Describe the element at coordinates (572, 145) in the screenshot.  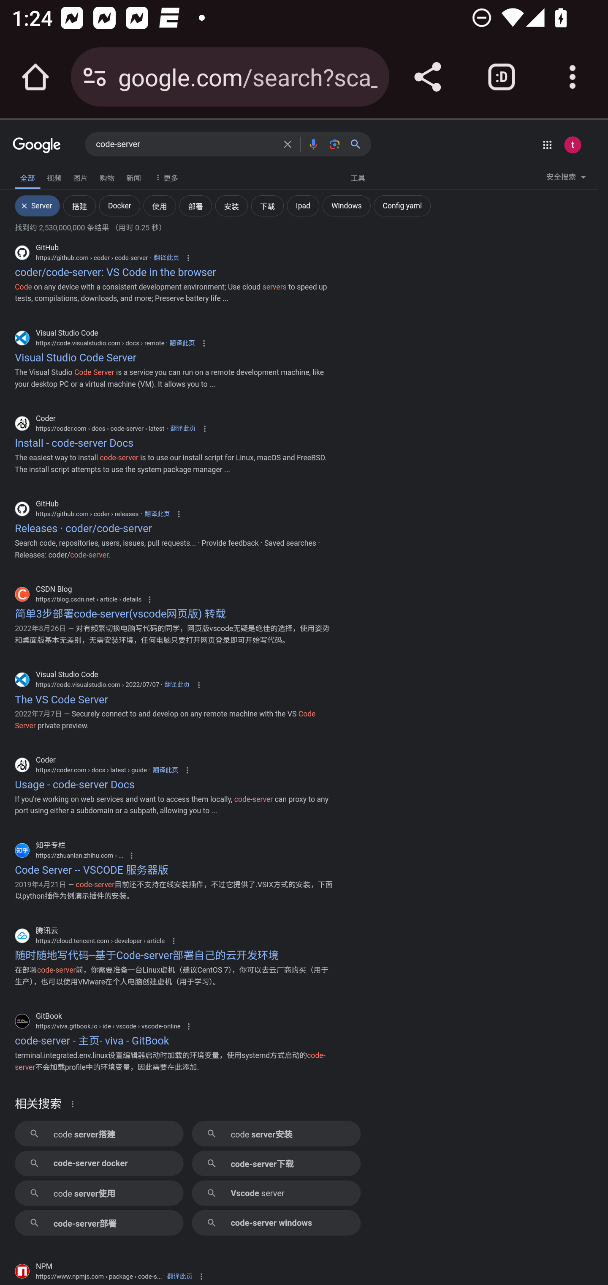
I see `Google 账号： test appium (testappium002@gmail.com)` at that location.